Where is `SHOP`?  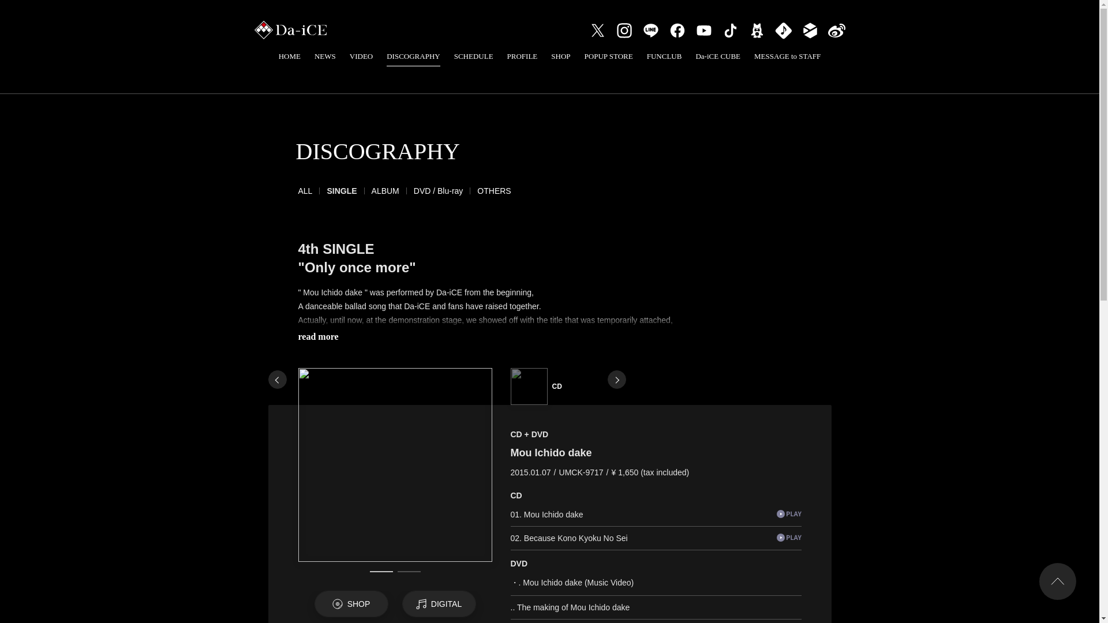
SHOP is located at coordinates (560, 55).